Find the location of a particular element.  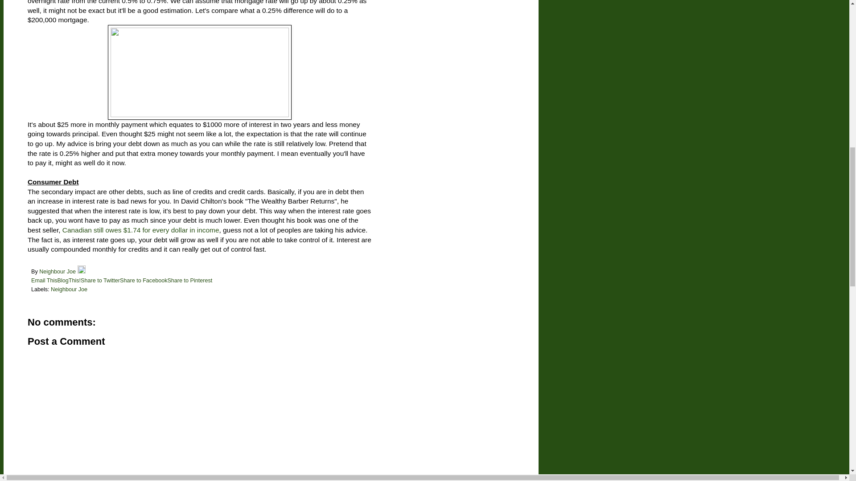

Neighbour Joe is located at coordinates (58, 271).